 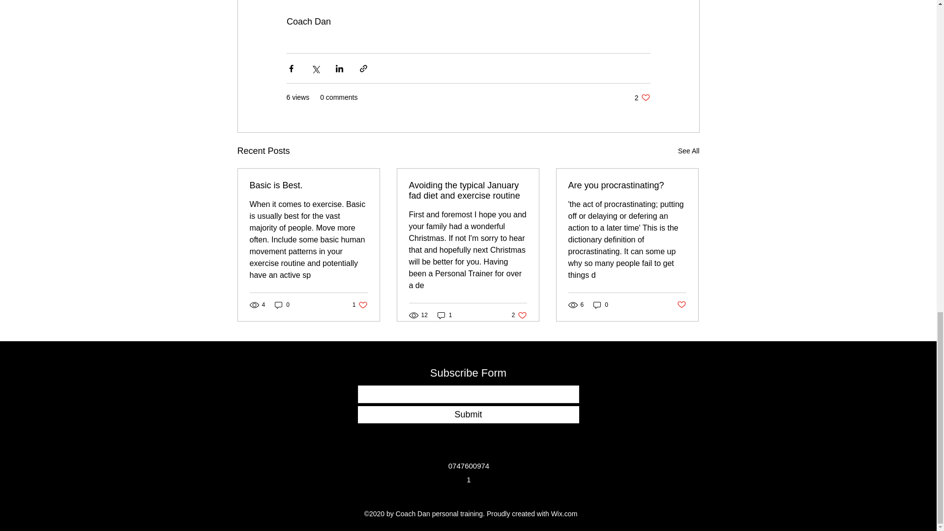 I want to click on Basic is Best., so click(x=681, y=305).